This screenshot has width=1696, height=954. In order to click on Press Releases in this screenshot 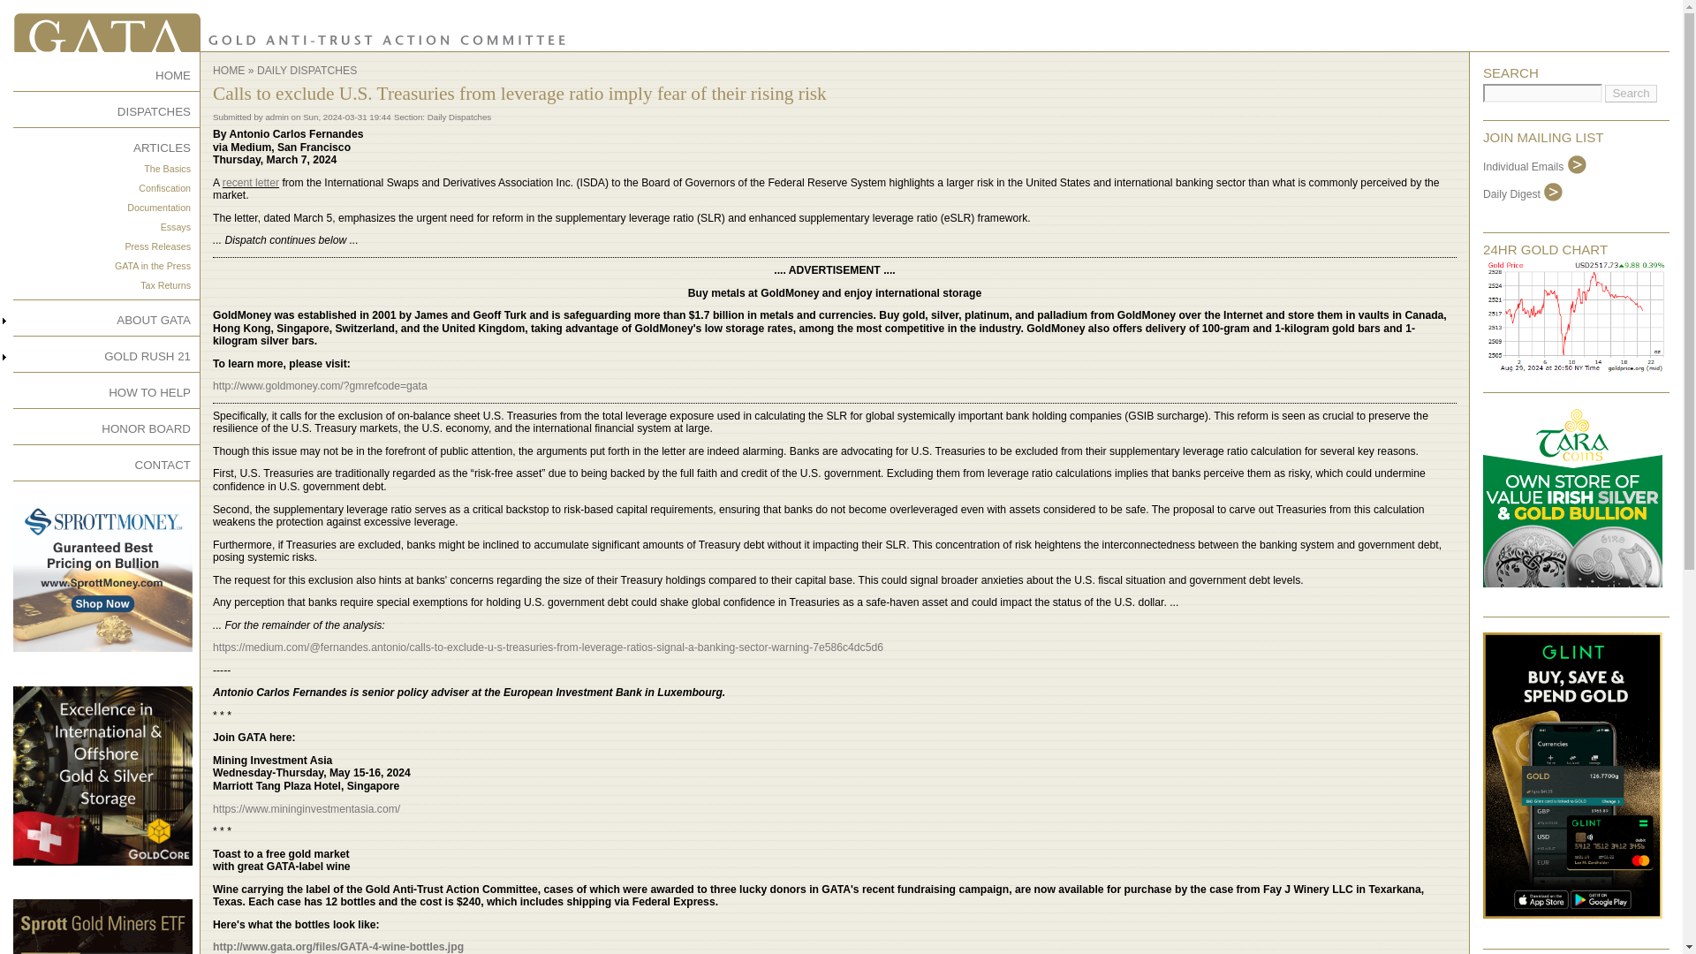, I will do `click(157, 246)`.